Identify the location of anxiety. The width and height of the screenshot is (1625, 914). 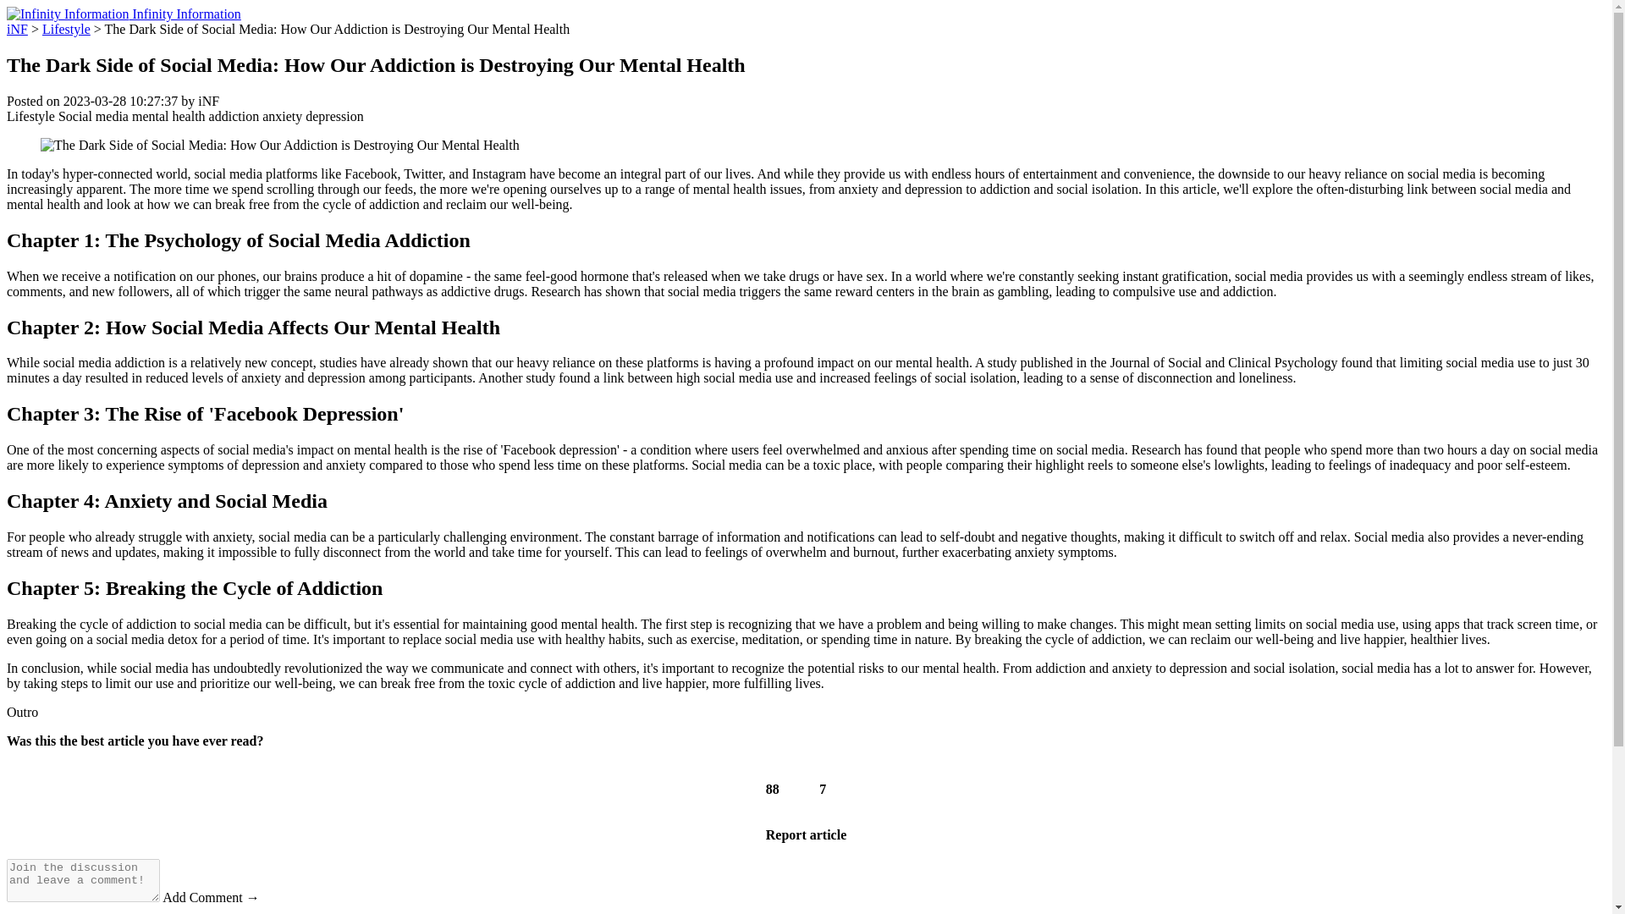
(282, 115).